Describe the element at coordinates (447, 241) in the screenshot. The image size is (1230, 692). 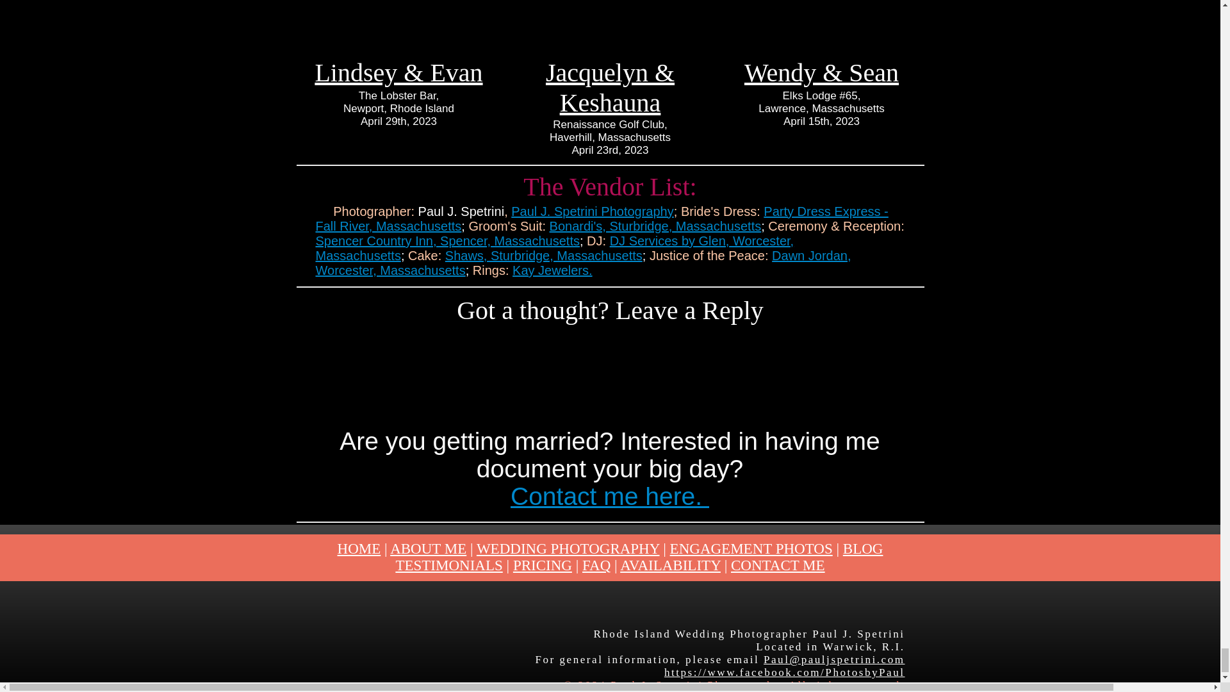
I see `Spencer Country Inn, Spencer, Massachusetts` at that location.